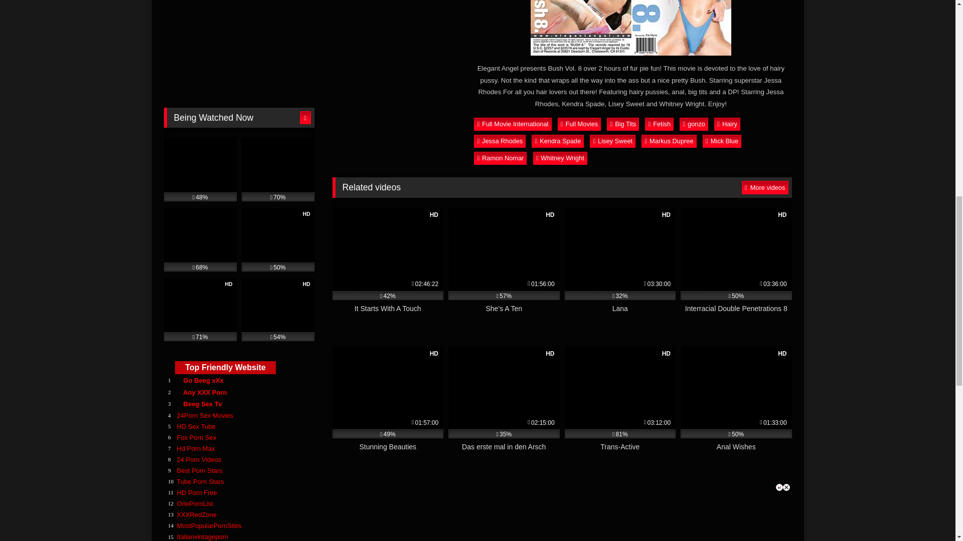 The width and height of the screenshot is (963, 541). Describe the element at coordinates (722, 141) in the screenshot. I see `Mick Blue` at that location.